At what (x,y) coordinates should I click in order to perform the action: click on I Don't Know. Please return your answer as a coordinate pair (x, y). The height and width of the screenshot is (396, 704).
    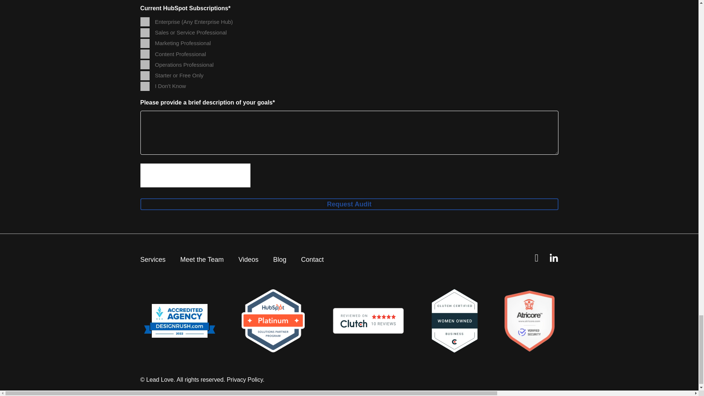
    Looking at the image, I should click on (144, 86).